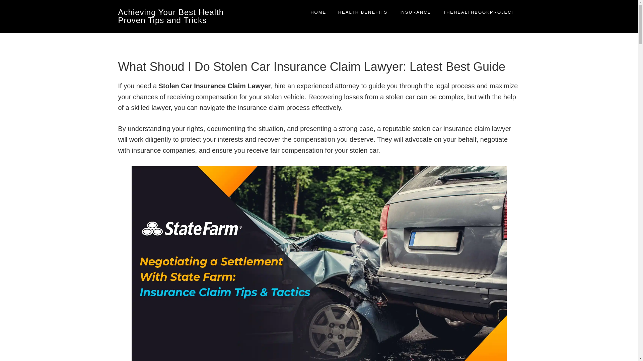 This screenshot has width=643, height=361. What do you see at coordinates (318, 12) in the screenshot?
I see `HOME` at bounding box center [318, 12].